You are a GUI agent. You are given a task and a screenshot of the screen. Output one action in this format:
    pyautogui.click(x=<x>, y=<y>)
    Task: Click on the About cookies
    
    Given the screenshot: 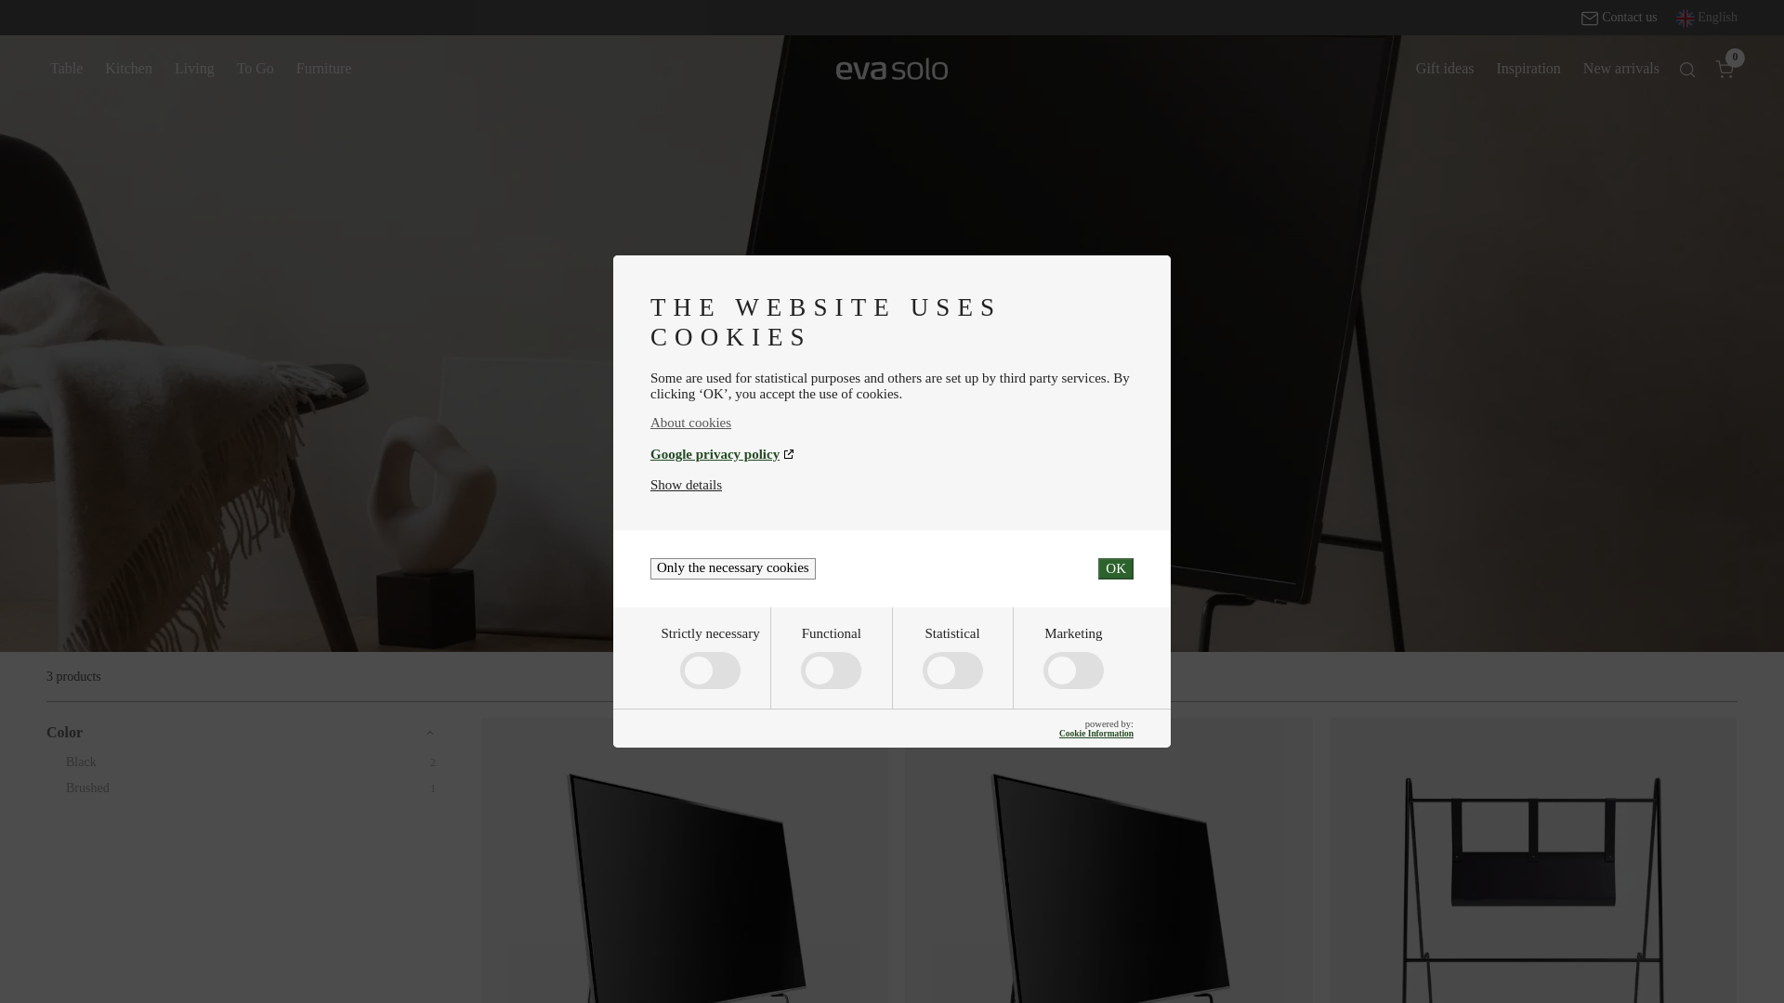 What is the action you would take?
    pyautogui.click(x=892, y=423)
    